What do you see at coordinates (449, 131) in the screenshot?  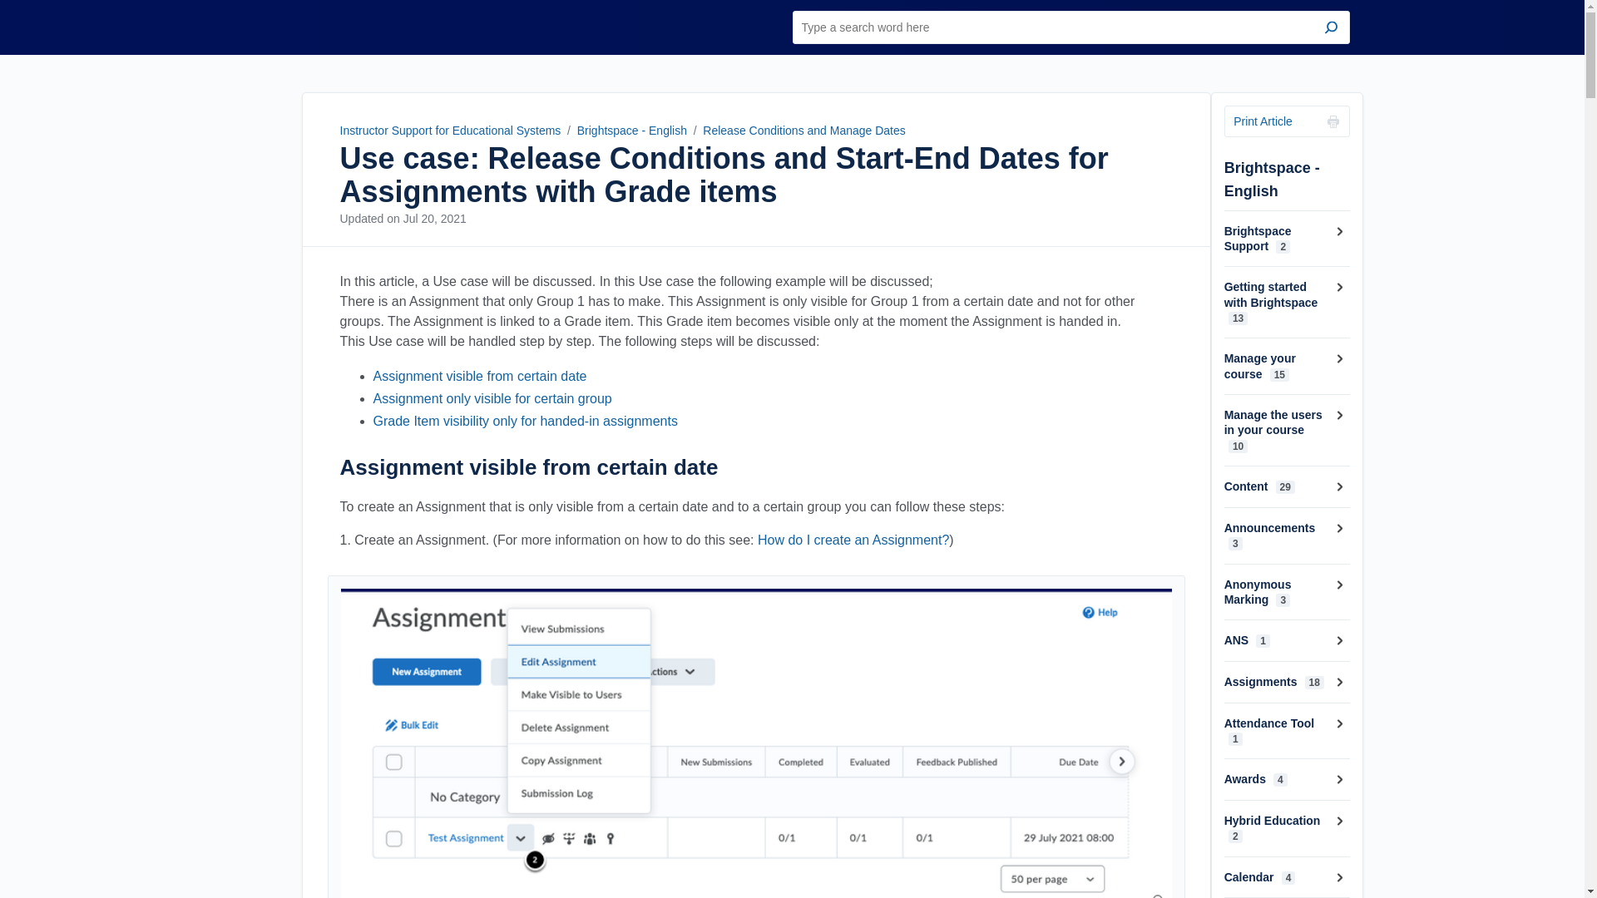 I see `Instructor Support for Educational Systems` at bounding box center [449, 131].